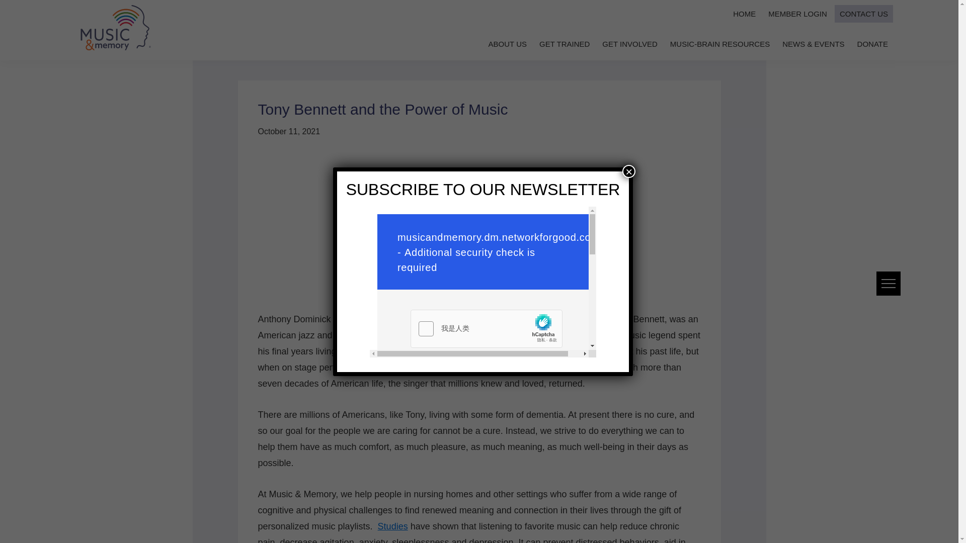 This screenshot has width=966, height=543. What do you see at coordinates (797, 14) in the screenshot?
I see `MEMBER LOGIN` at bounding box center [797, 14].